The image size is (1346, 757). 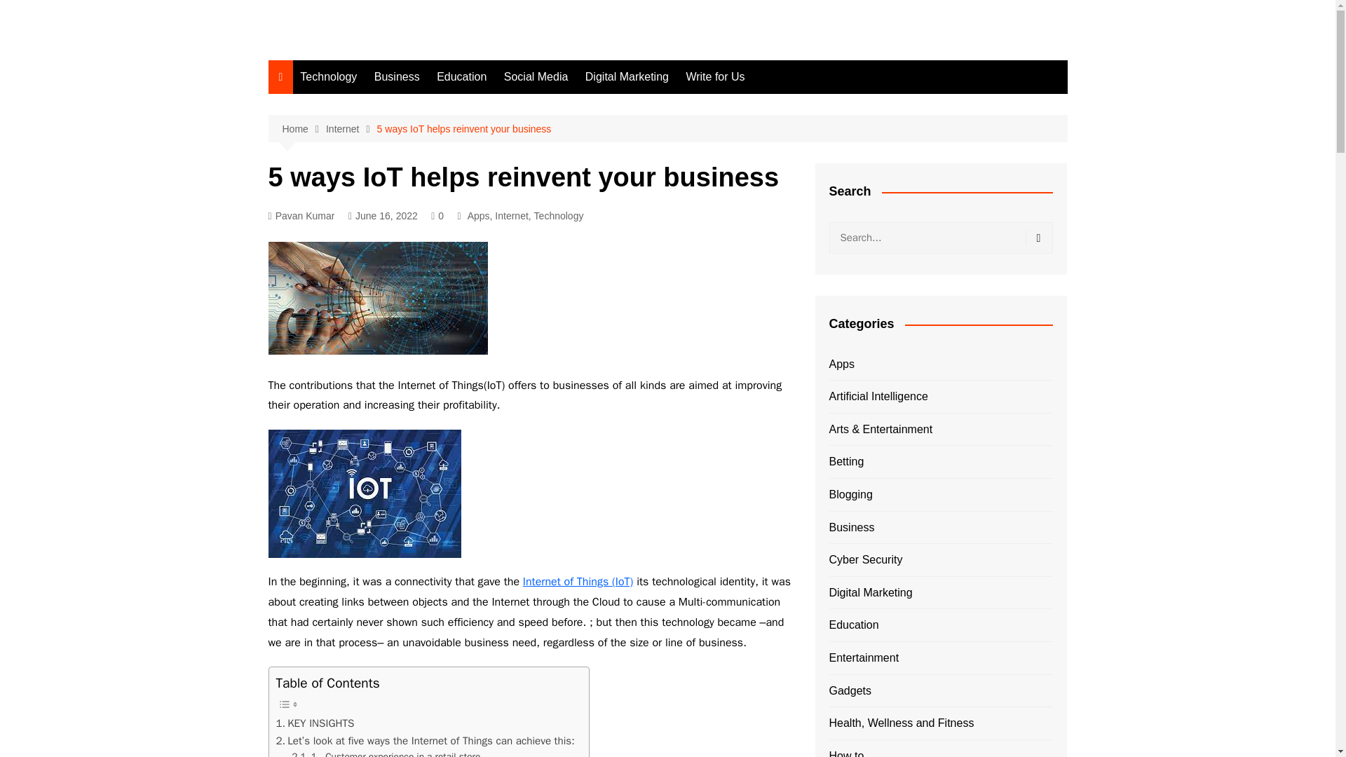 I want to click on Write for Us, so click(x=714, y=77).